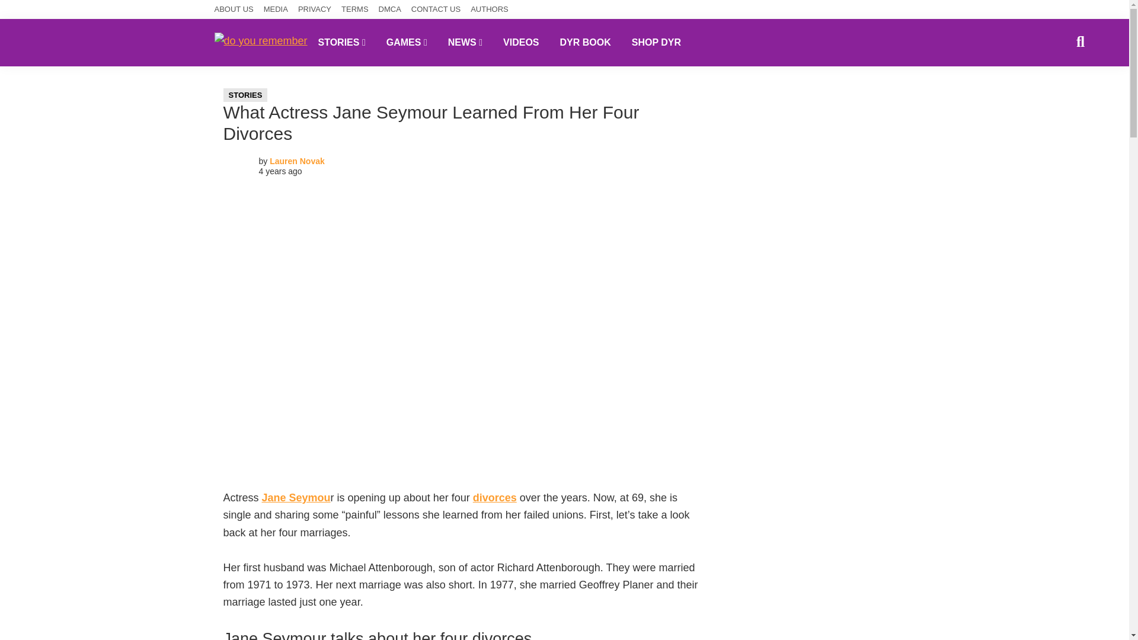 The width and height of the screenshot is (1138, 640). Describe the element at coordinates (276, 9) in the screenshot. I see `MEDIA` at that location.